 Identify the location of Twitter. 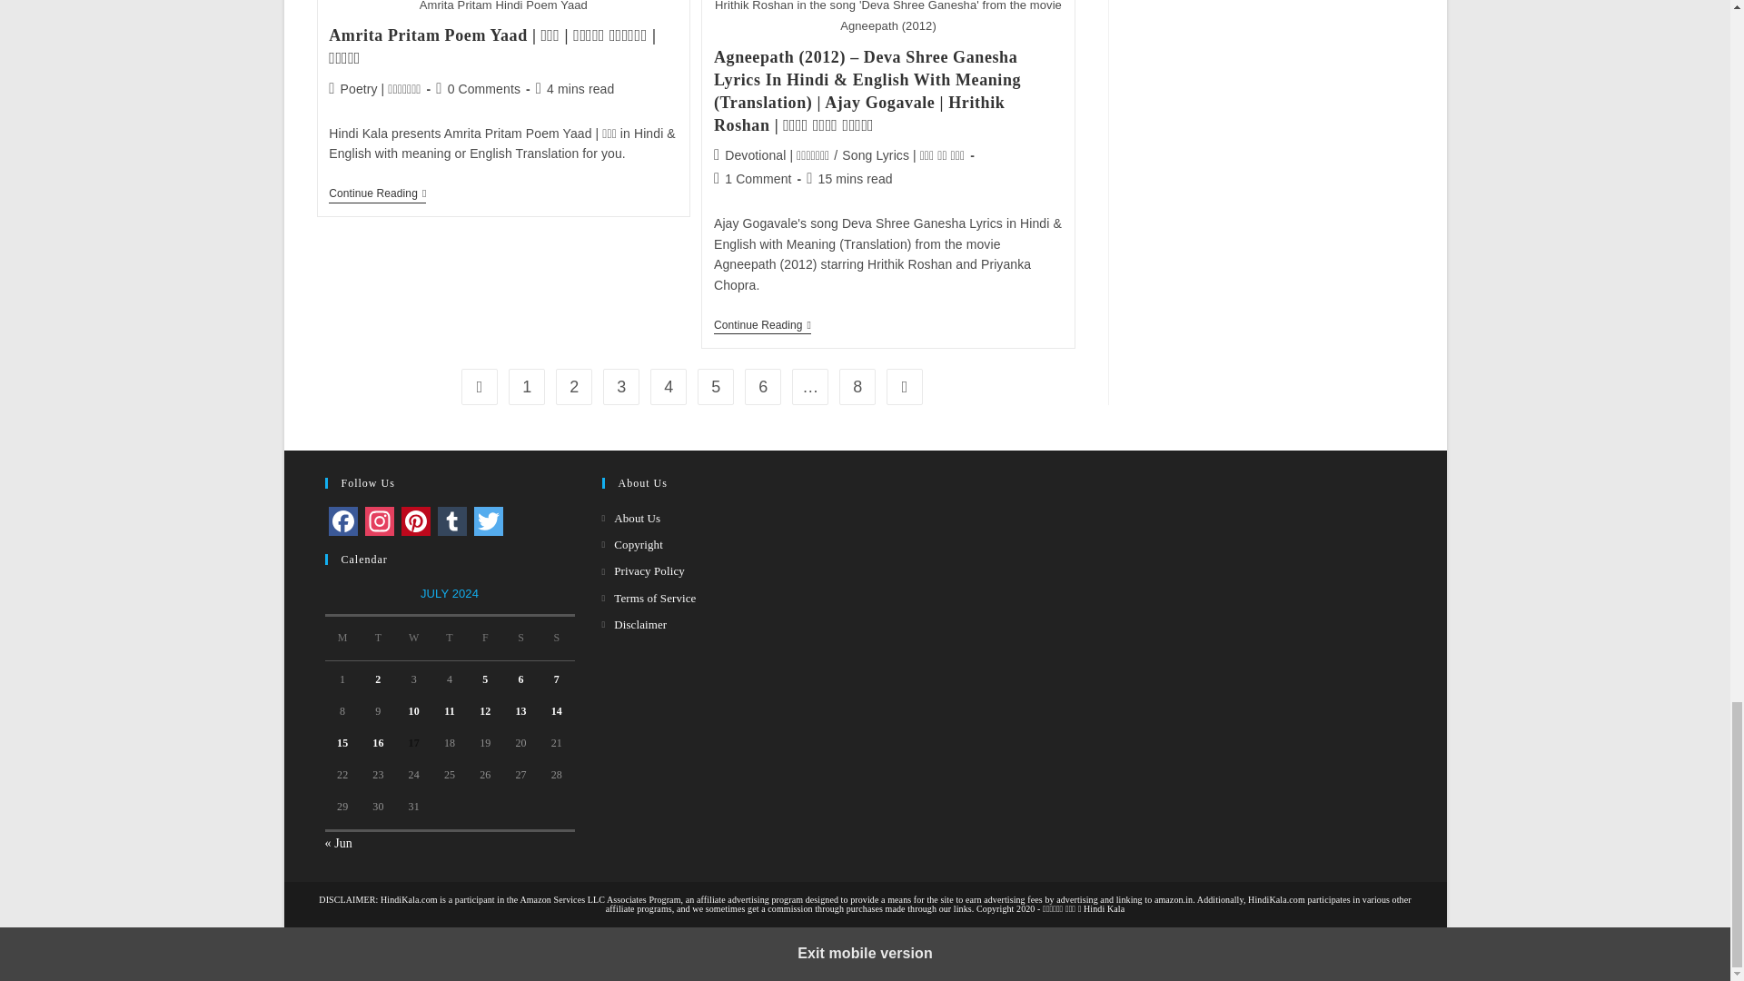
(489, 521).